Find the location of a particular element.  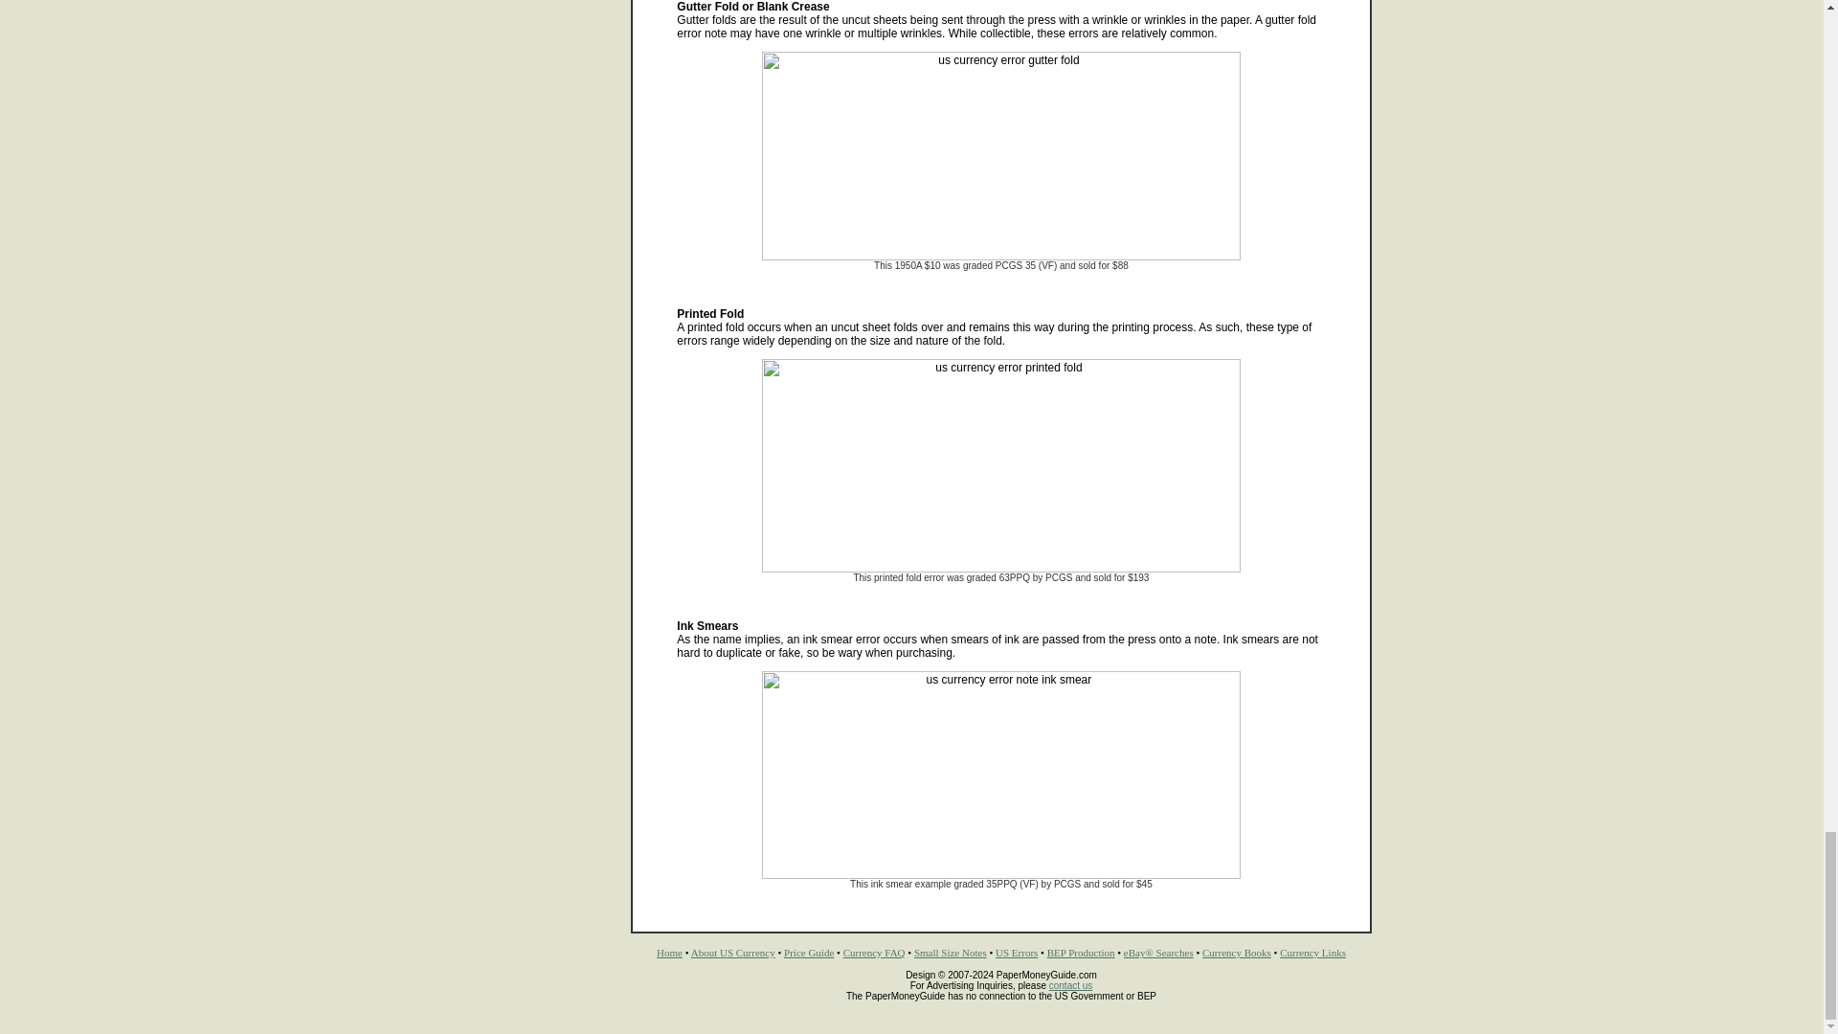

Currency FAQ is located at coordinates (875, 953).